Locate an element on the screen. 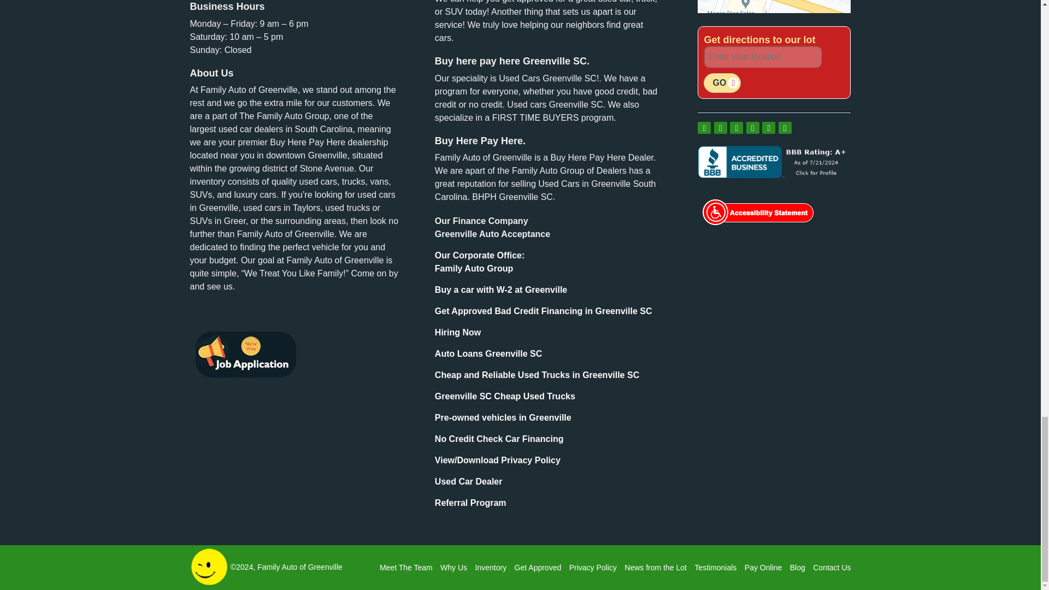 This screenshot has width=1049, height=590. No Credit Check Car Financing is located at coordinates (480, 262).